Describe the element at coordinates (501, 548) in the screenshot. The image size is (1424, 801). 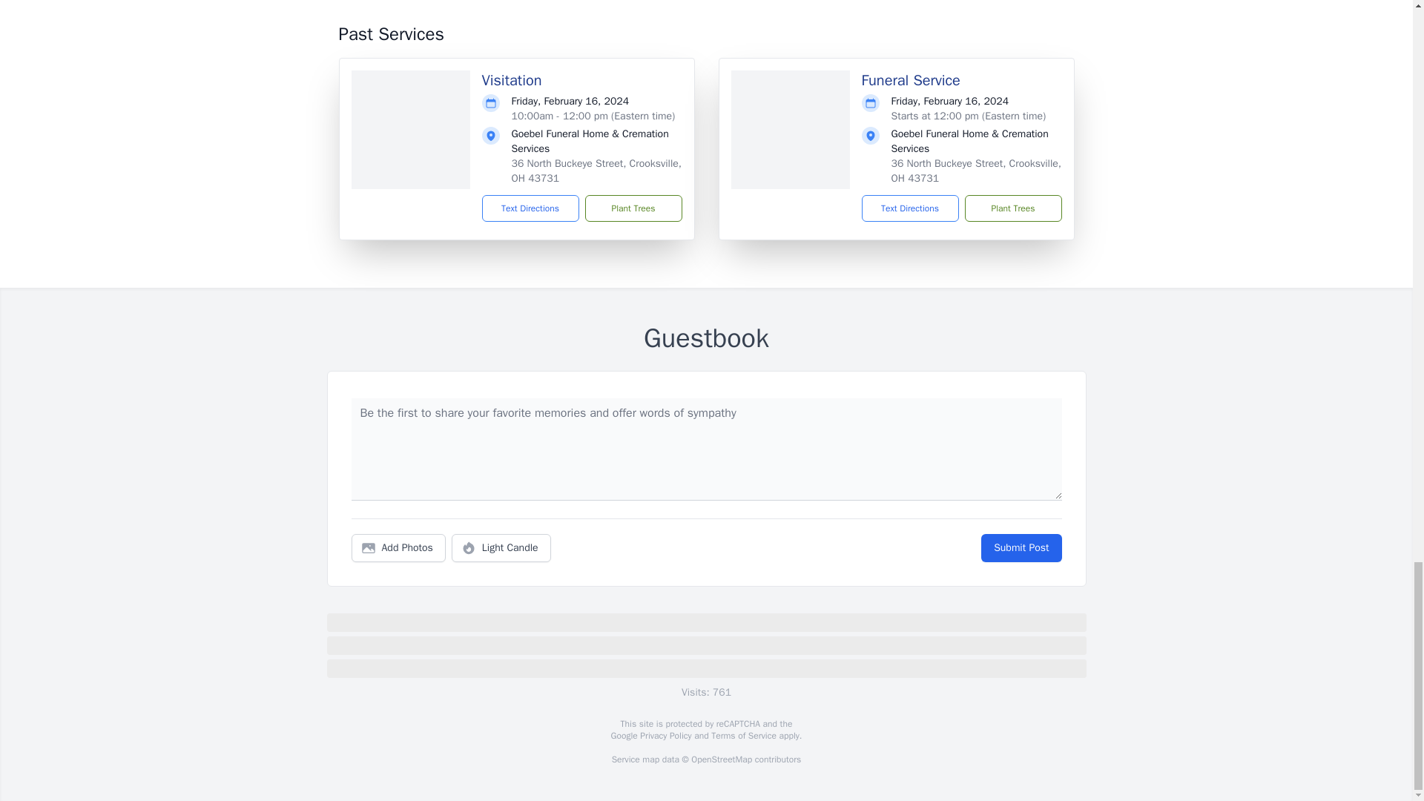
I see `Light Candle` at that location.